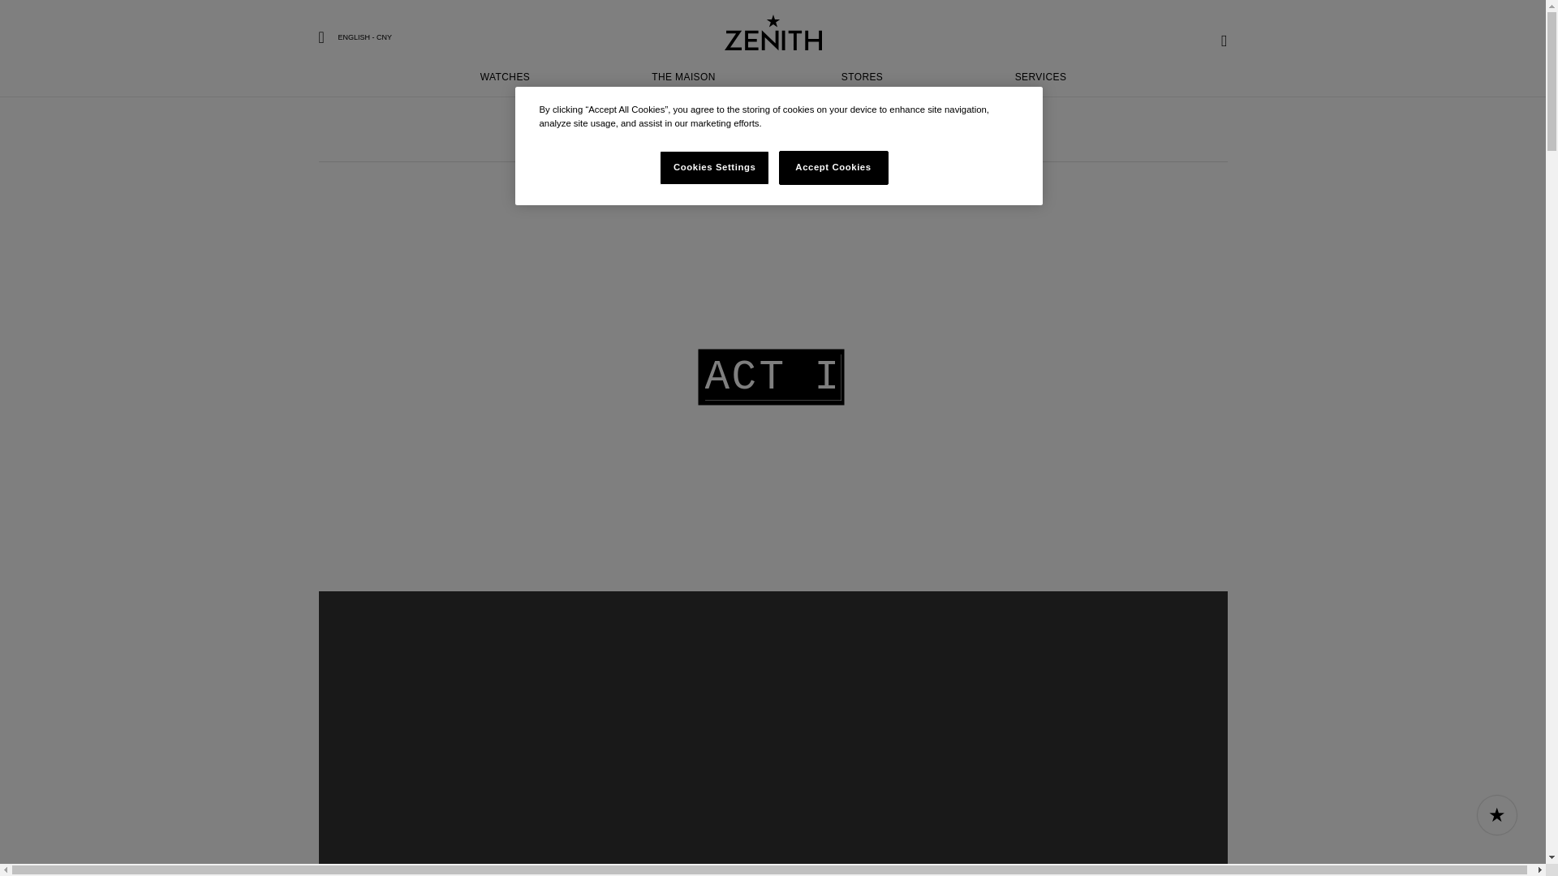 The image size is (1558, 876). What do you see at coordinates (773, 49) in the screenshot?
I see `Logo ZENITH Watches, to home page` at bounding box center [773, 49].